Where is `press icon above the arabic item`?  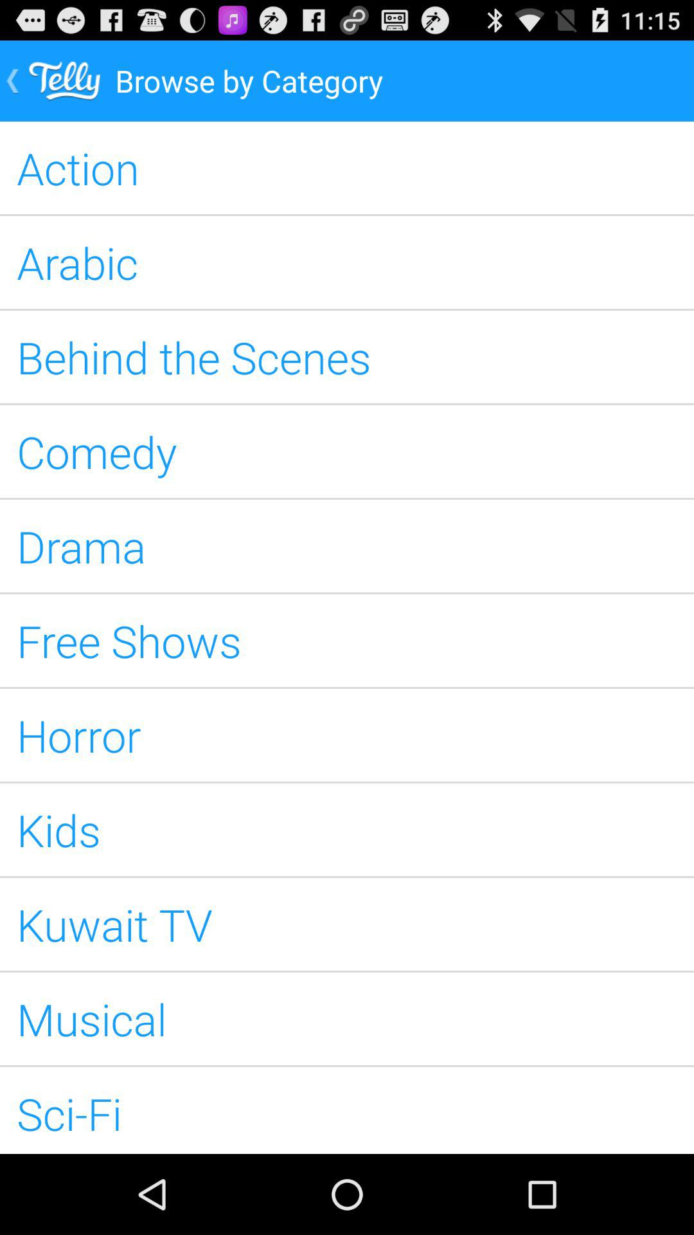
press icon above the arabic item is located at coordinates (347, 168).